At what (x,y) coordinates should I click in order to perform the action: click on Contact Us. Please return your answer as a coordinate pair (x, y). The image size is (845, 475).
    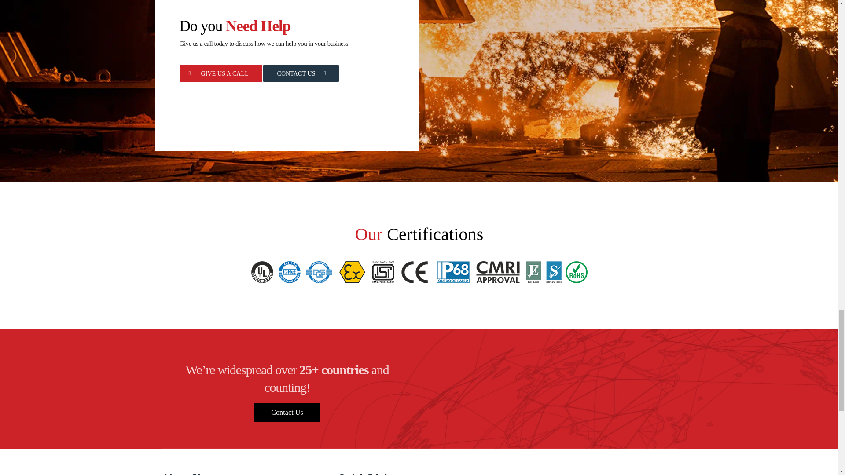
    Looking at the image, I should click on (287, 412).